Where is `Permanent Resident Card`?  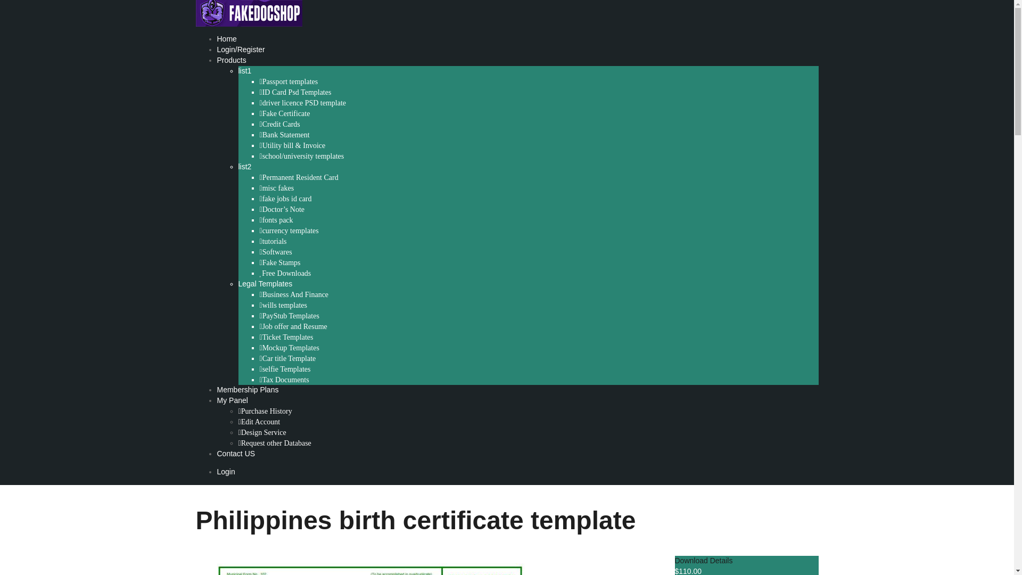 Permanent Resident Card is located at coordinates (299, 178).